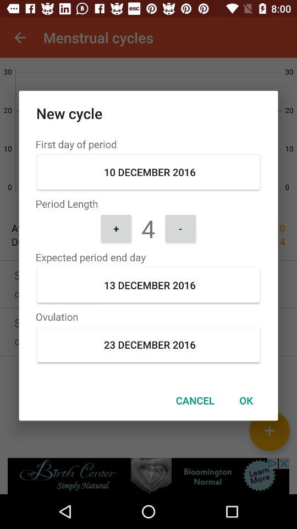  I want to click on choose icon below the period length, so click(180, 228).